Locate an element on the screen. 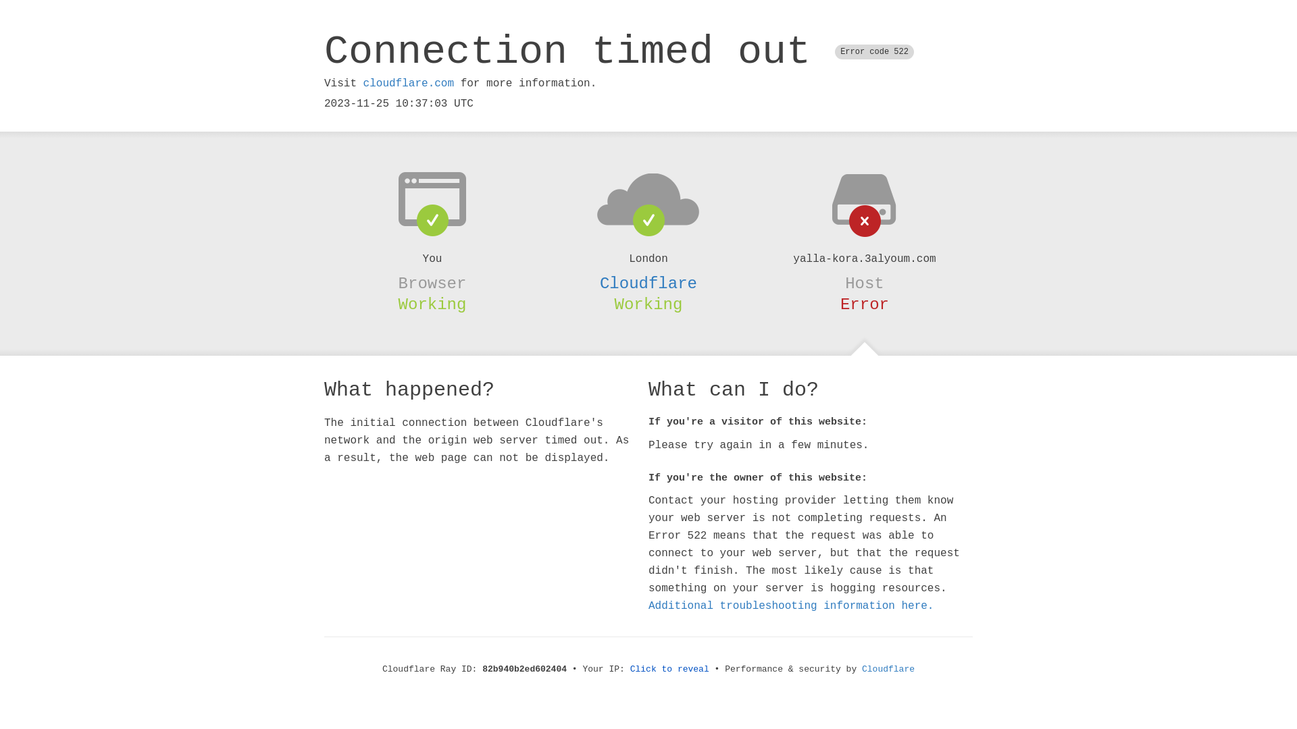  Additional troubleshooting information here. is located at coordinates (791, 606).